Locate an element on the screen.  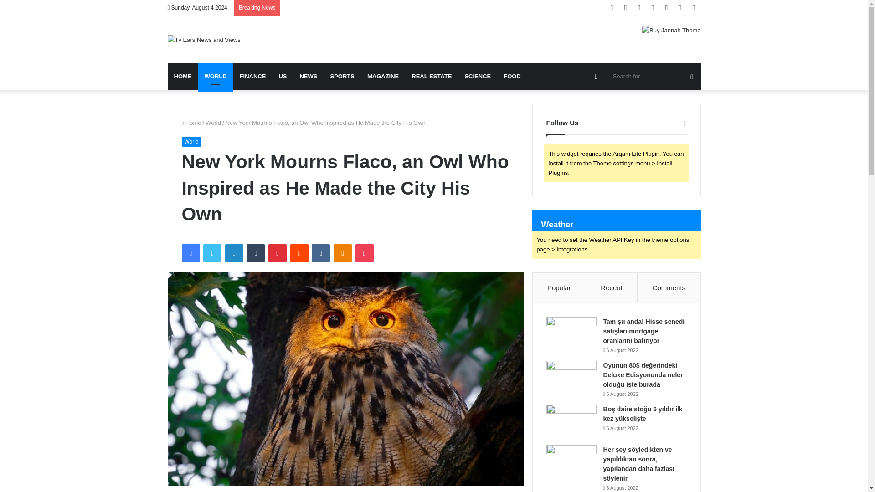
Pinterest is located at coordinates (278, 253).